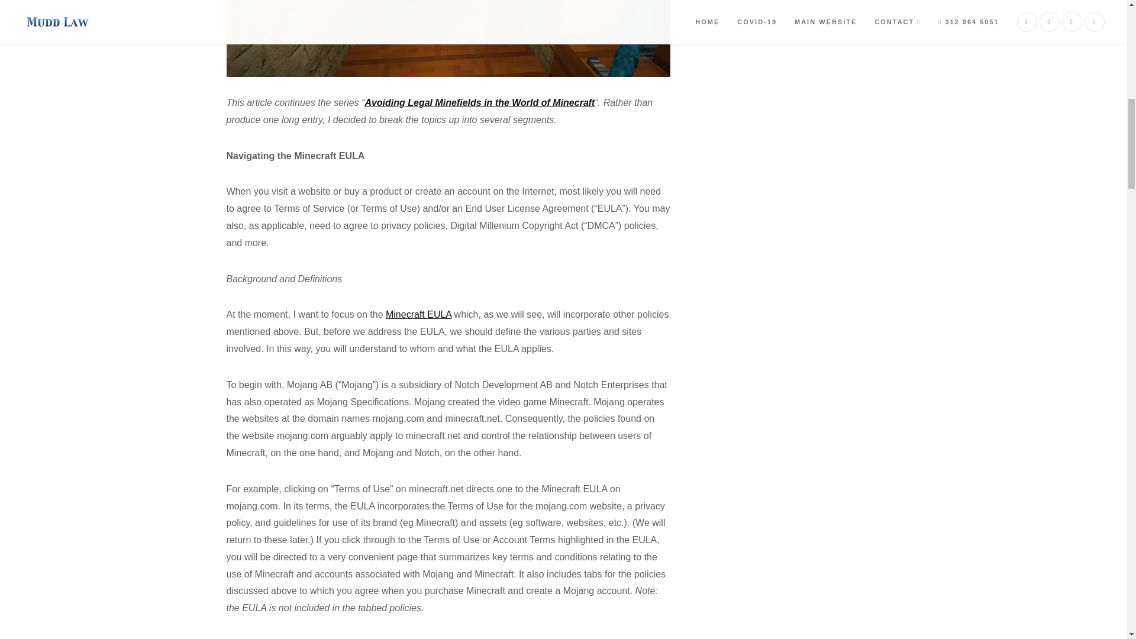 The height and width of the screenshot is (639, 1136). Describe the element at coordinates (479, 103) in the screenshot. I see `Avoiding Legal Minefields in the World of Minecraft` at that location.